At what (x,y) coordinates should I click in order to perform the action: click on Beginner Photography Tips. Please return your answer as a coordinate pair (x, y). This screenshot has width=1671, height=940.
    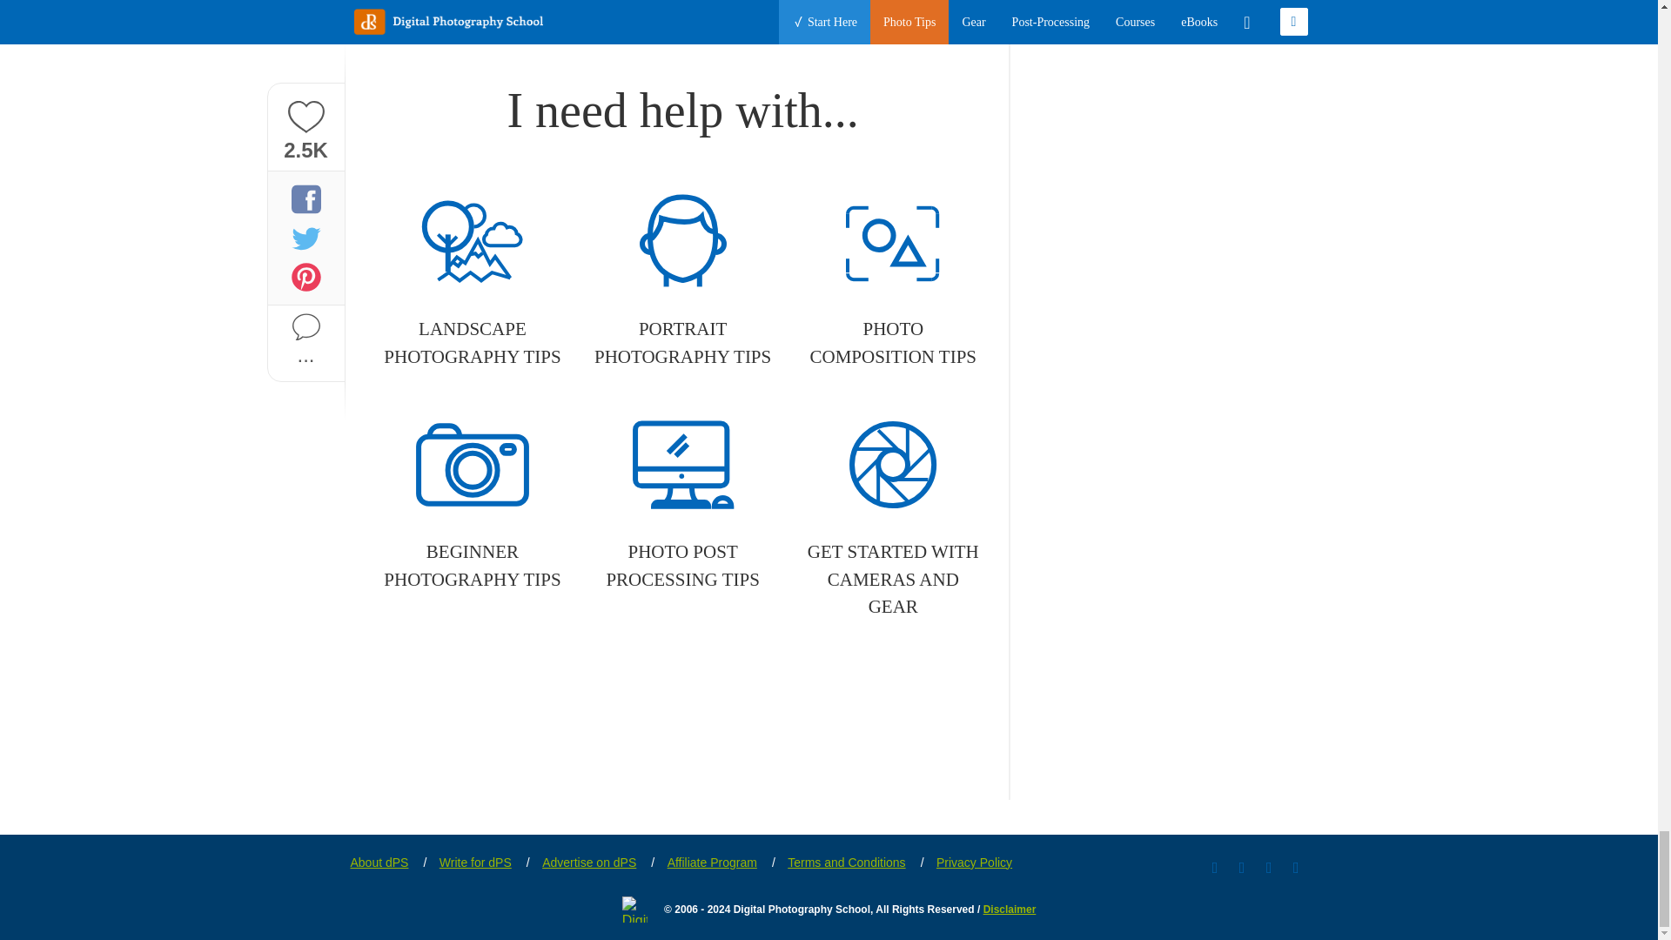
    Looking at the image, I should click on (472, 503).